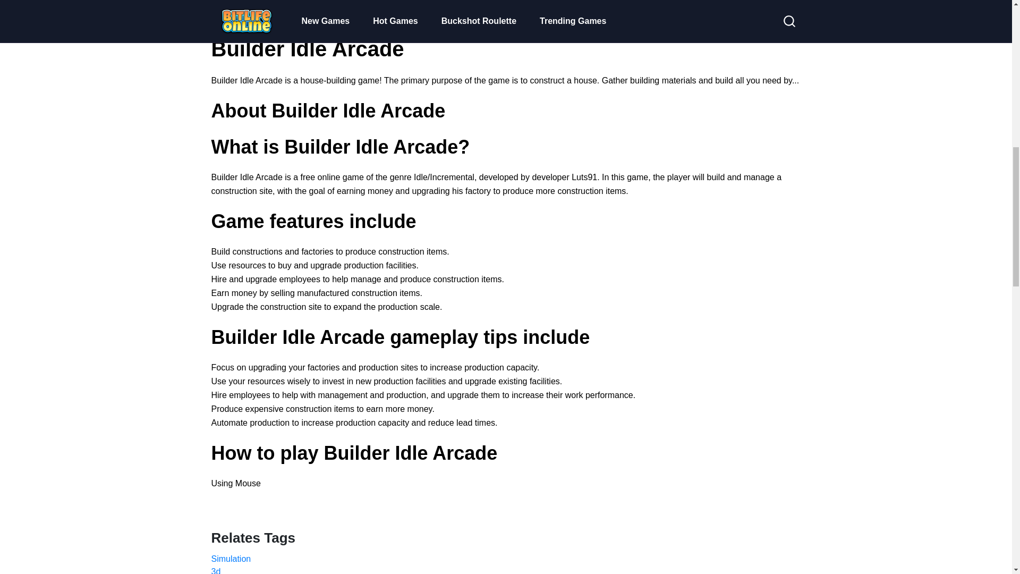 This screenshot has height=574, width=1020. I want to click on simulation, so click(506, 559).